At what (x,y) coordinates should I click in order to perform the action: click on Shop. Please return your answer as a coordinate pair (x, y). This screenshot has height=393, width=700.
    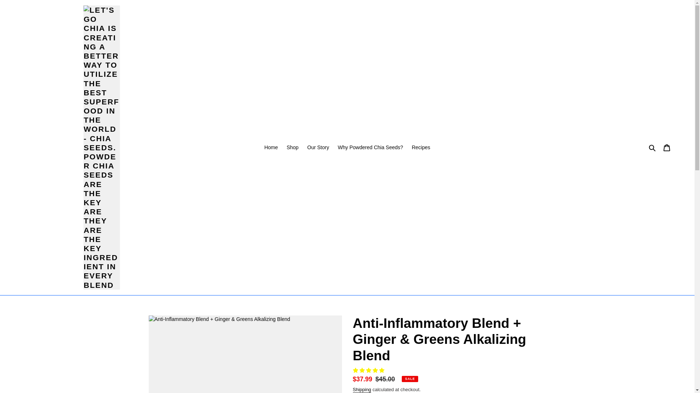
    Looking at the image, I should click on (292, 148).